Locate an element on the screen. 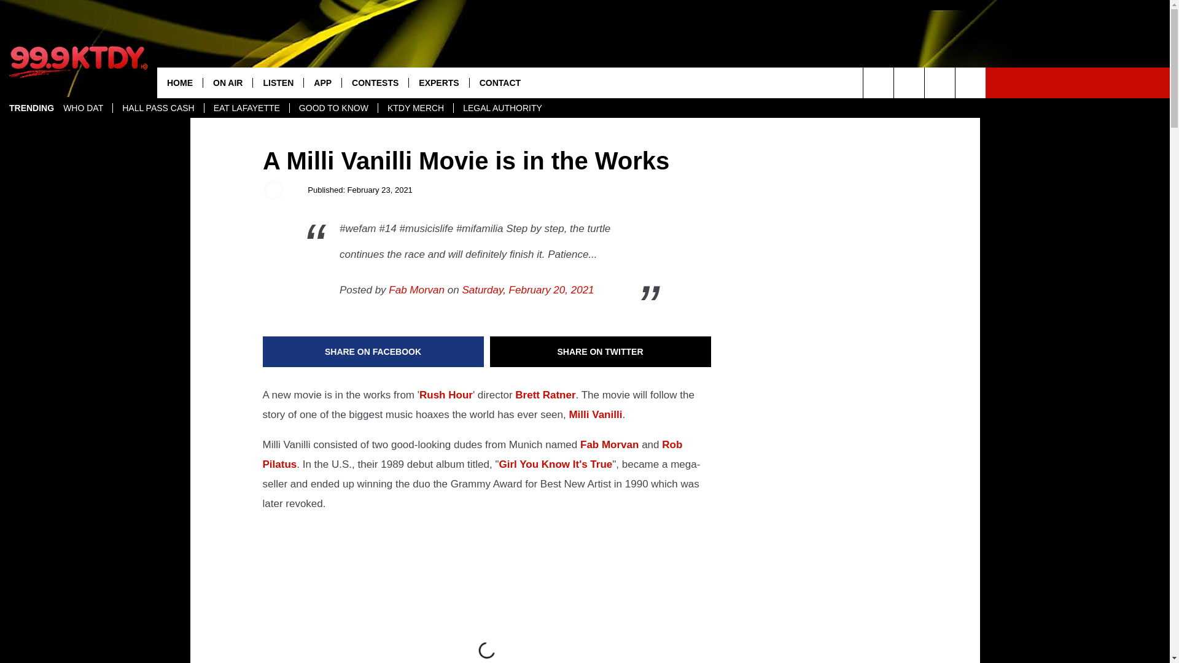 This screenshot has width=1179, height=663. Share on Twitter is located at coordinates (601, 351).